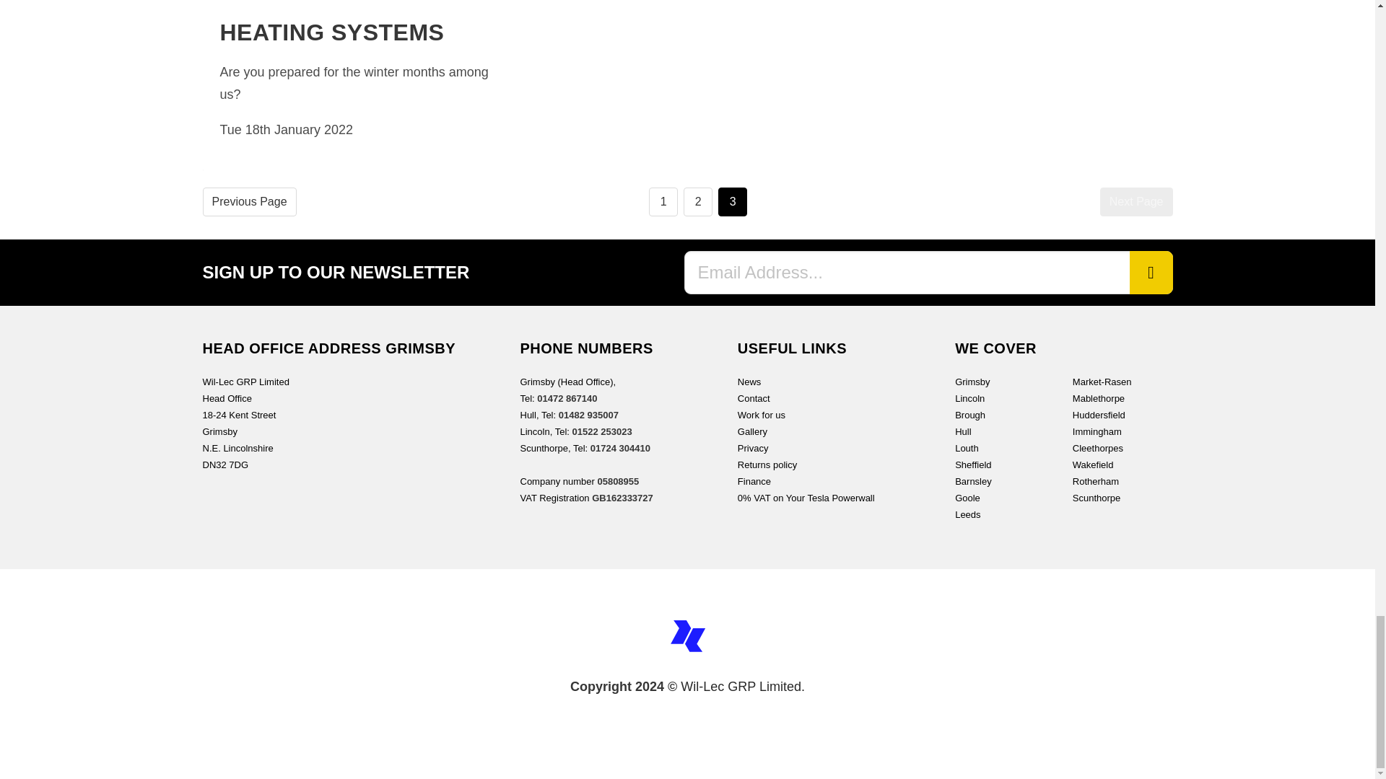  What do you see at coordinates (663, 202) in the screenshot?
I see `1` at bounding box center [663, 202].